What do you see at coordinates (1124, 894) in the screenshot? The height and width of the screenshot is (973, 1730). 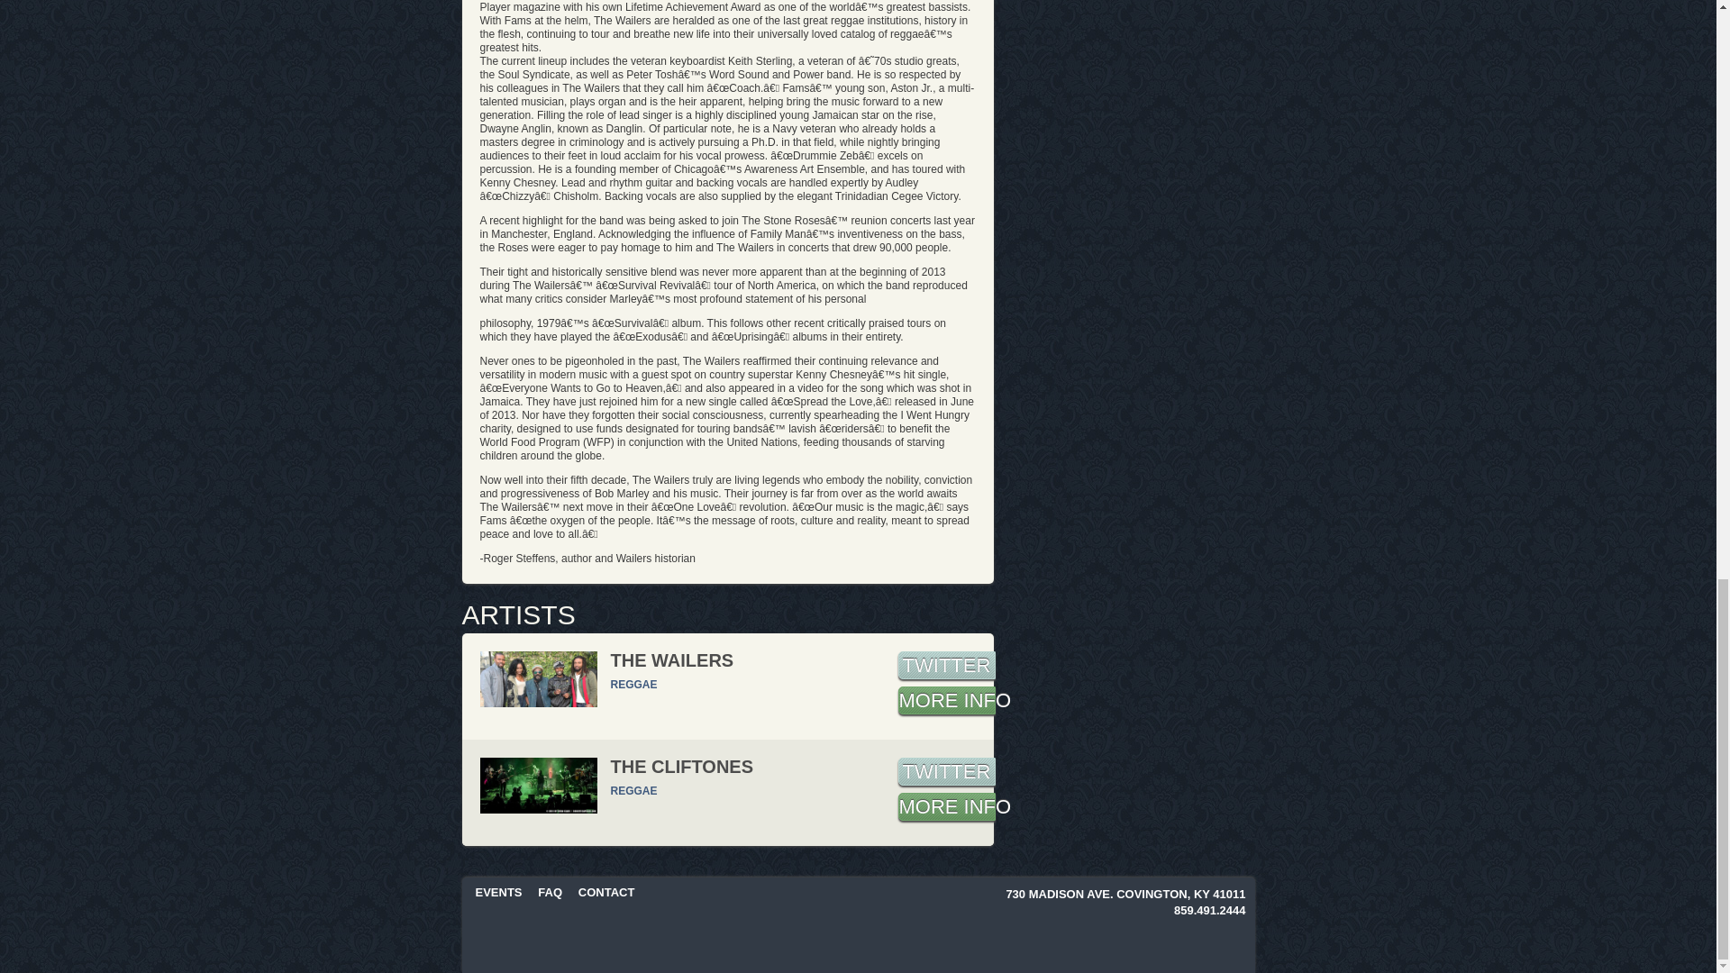 I see `730 MADISON AVE. COVINGTON, KY 41011` at bounding box center [1124, 894].